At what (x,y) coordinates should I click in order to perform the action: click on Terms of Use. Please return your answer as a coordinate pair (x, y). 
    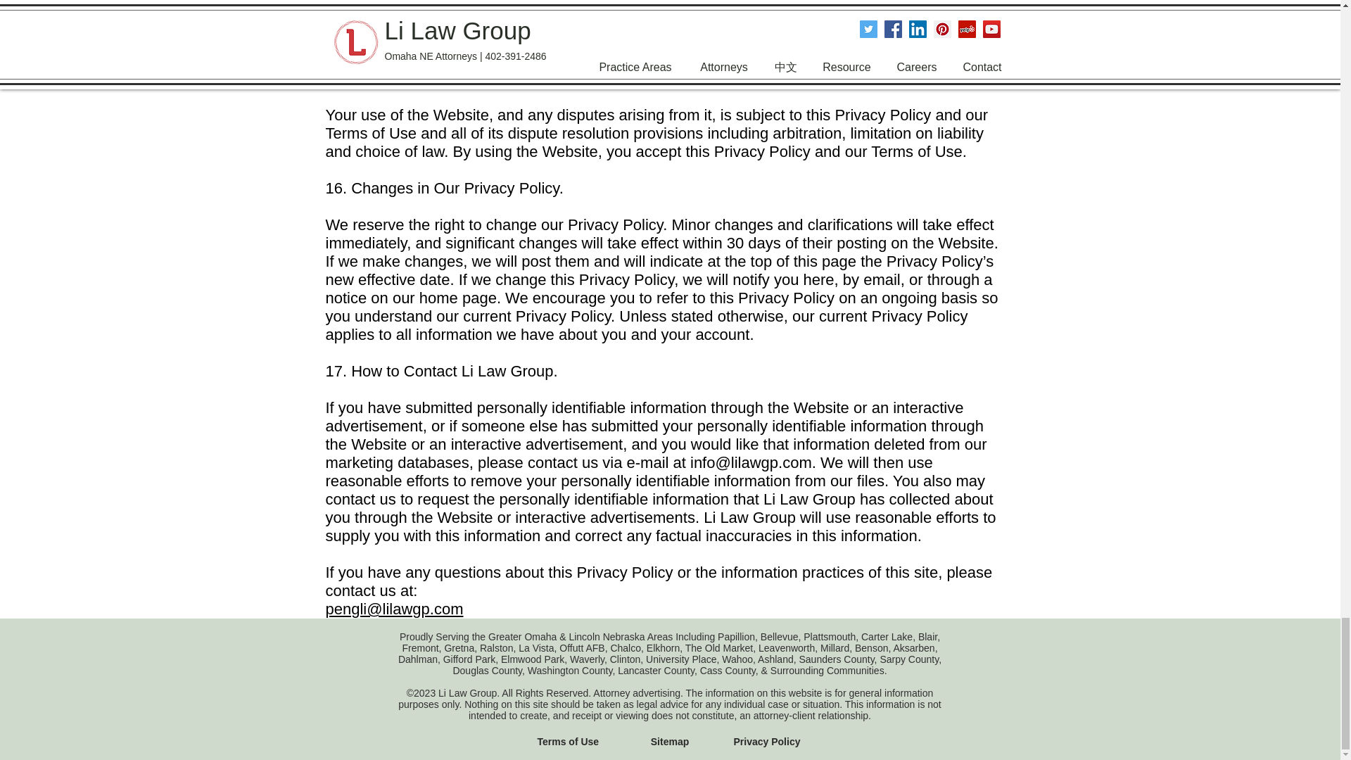
    Looking at the image, I should click on (569, 742).